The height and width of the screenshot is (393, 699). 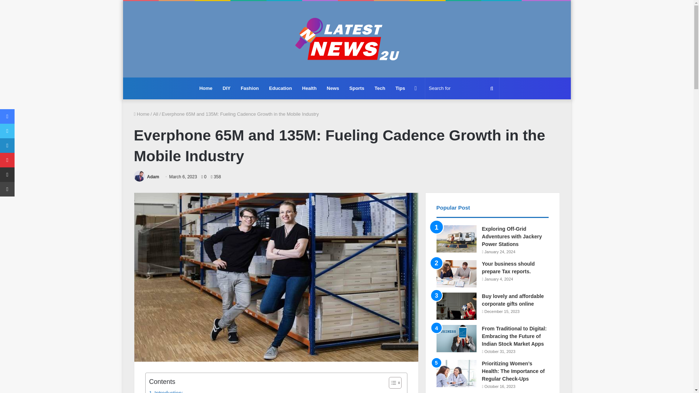 What do you see at coordinates (347, 39) in the screenshot?
I see `LatestNews2u` at bounding box center [347, 39].